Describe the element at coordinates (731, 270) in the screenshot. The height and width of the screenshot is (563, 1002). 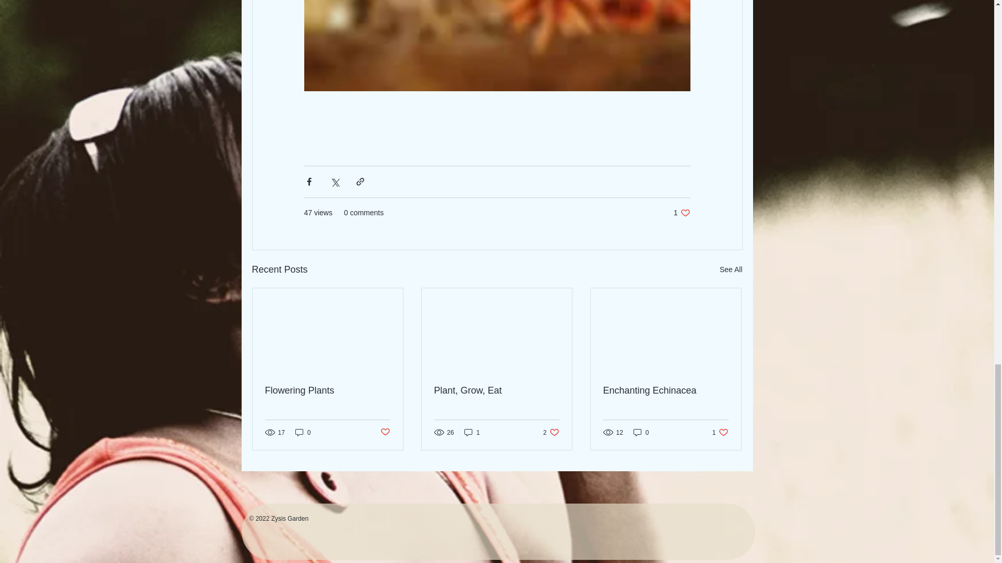
I see `Plant, Grow, Eat` at that location.